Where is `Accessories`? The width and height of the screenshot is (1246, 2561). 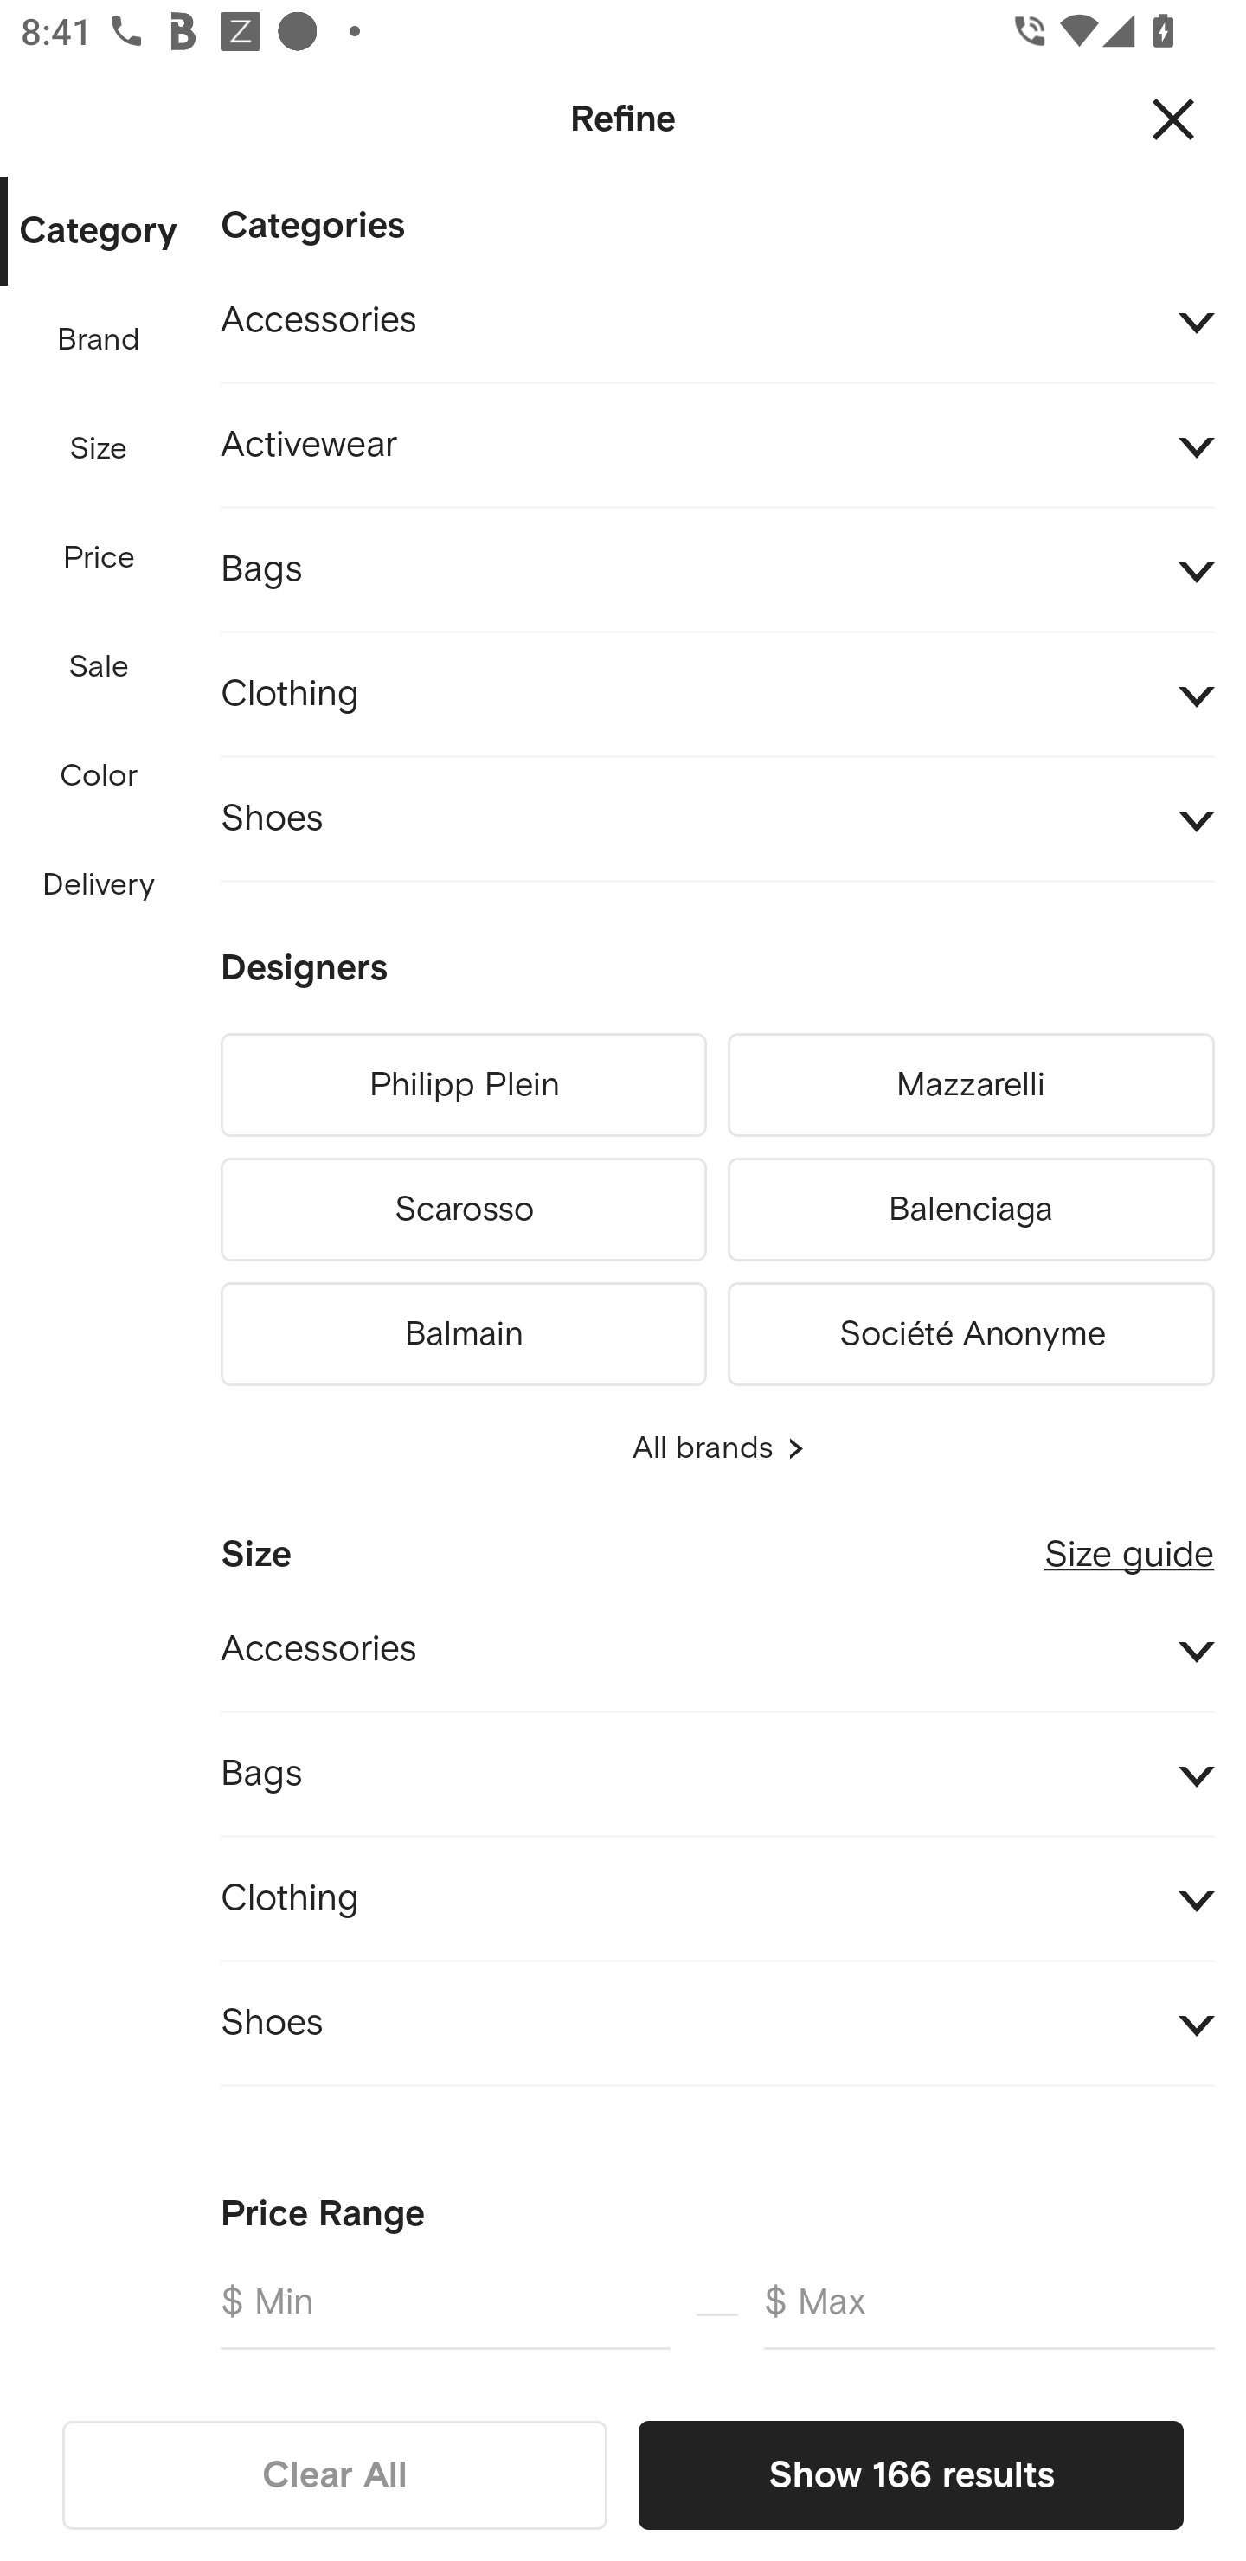
Accessories is located at coordinates (717, 1651).